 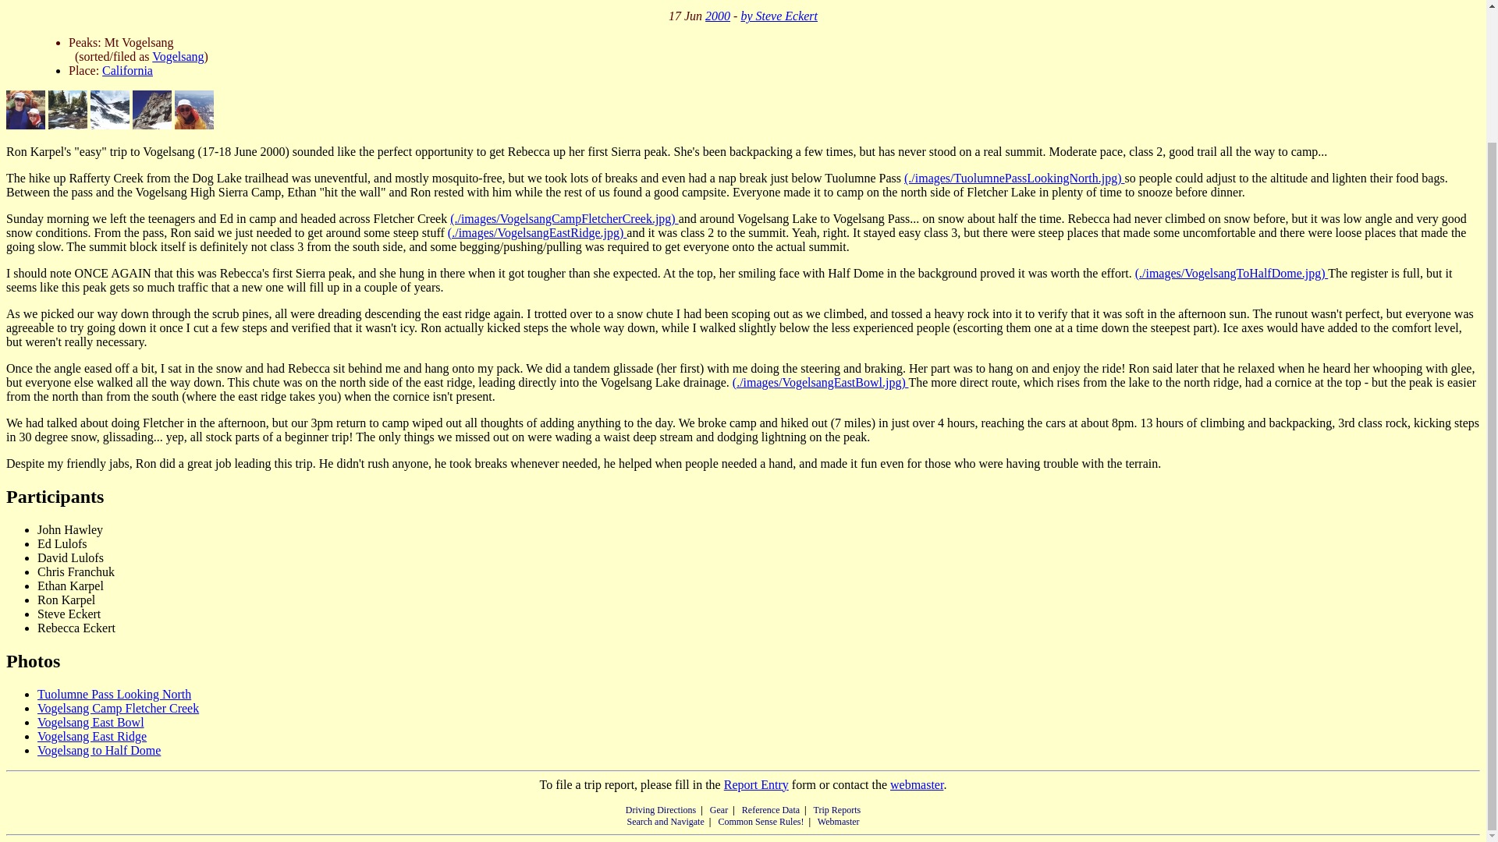 What do you see at coordinates (771, 810) in the screenshot?
I see `Reference Data` at bounding box center [771, 810].